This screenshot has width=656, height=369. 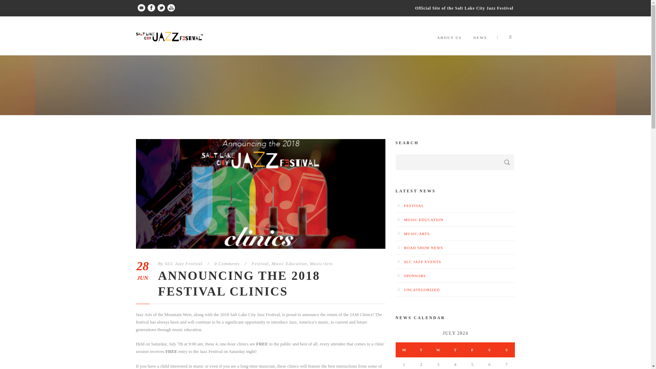 I want to click on Thursday, so click(x=455, y=350).